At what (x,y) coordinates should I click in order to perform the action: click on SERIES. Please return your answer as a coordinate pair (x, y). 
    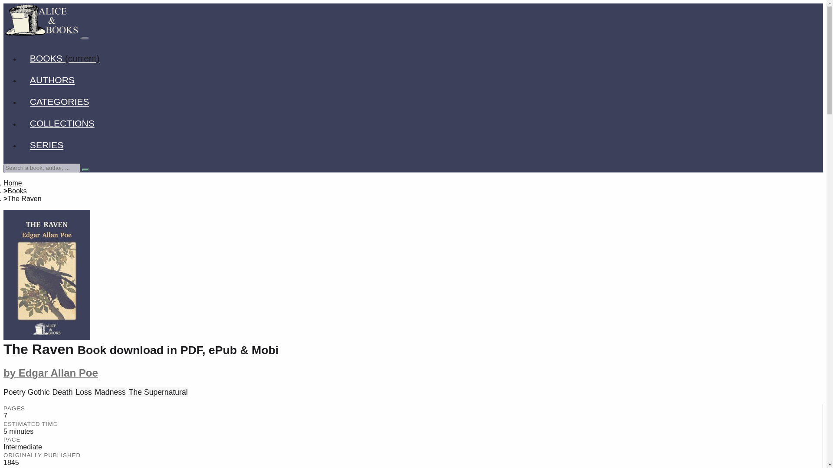
    Looking at the image, I should click on (47, 145).